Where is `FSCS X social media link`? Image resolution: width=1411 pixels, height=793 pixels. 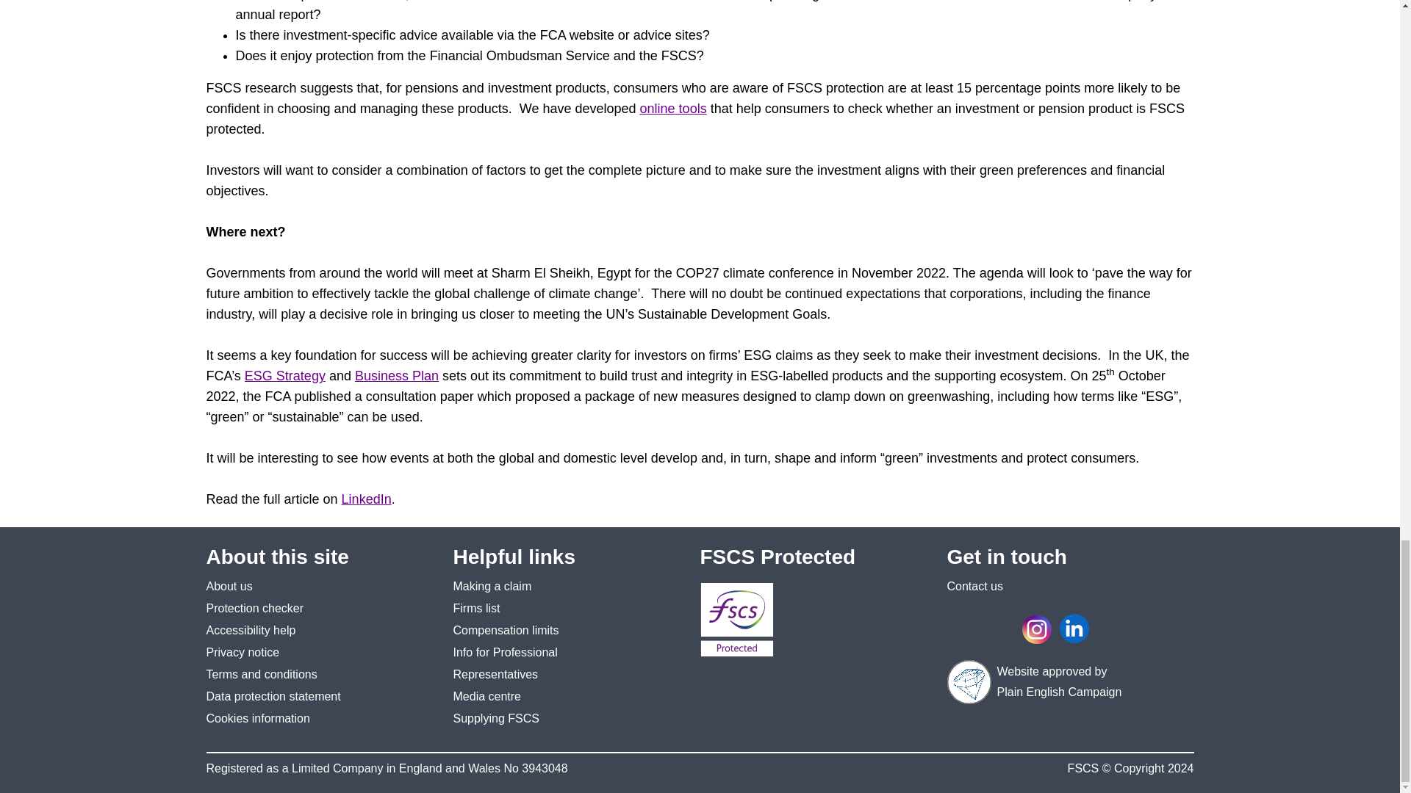
FSCS X social media link is located at coordinates (1002, 628).